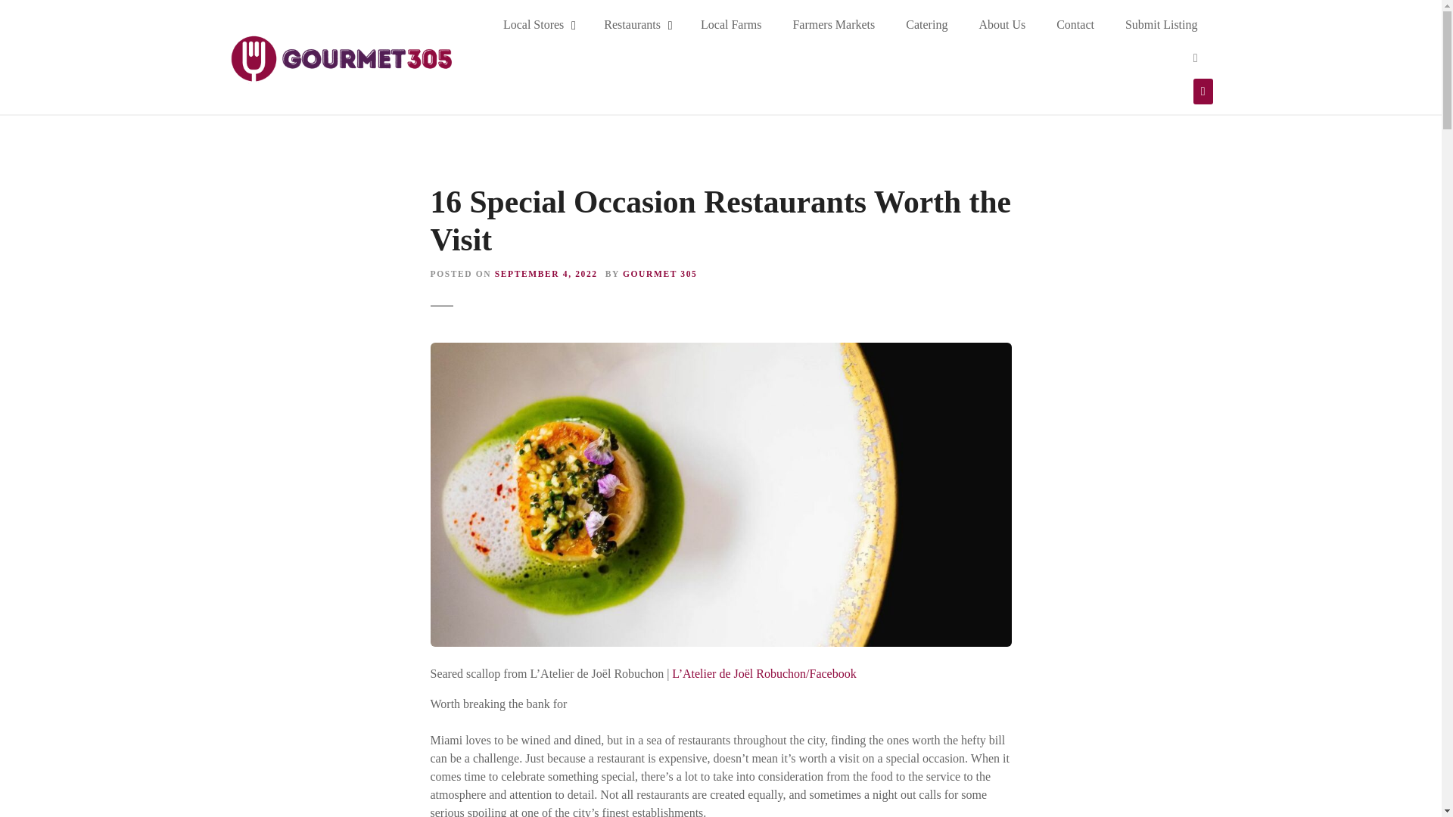  Describe the element at coordinates (538, 24) in the screenshot. I see `Local Stores` at that location.